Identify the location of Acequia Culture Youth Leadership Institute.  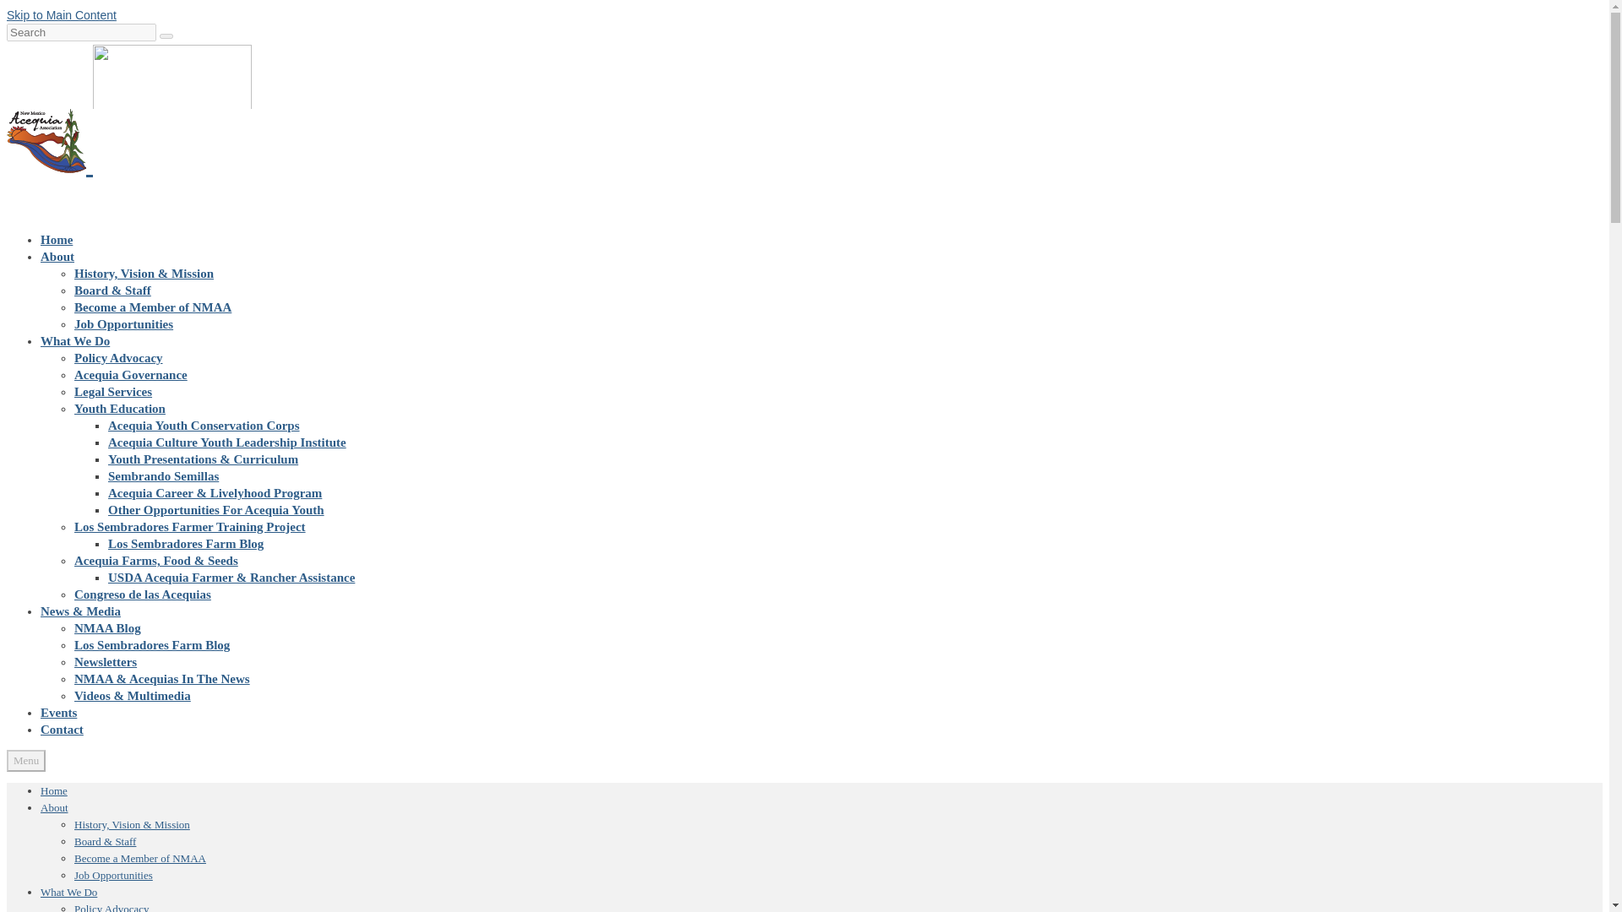
(227, 442).